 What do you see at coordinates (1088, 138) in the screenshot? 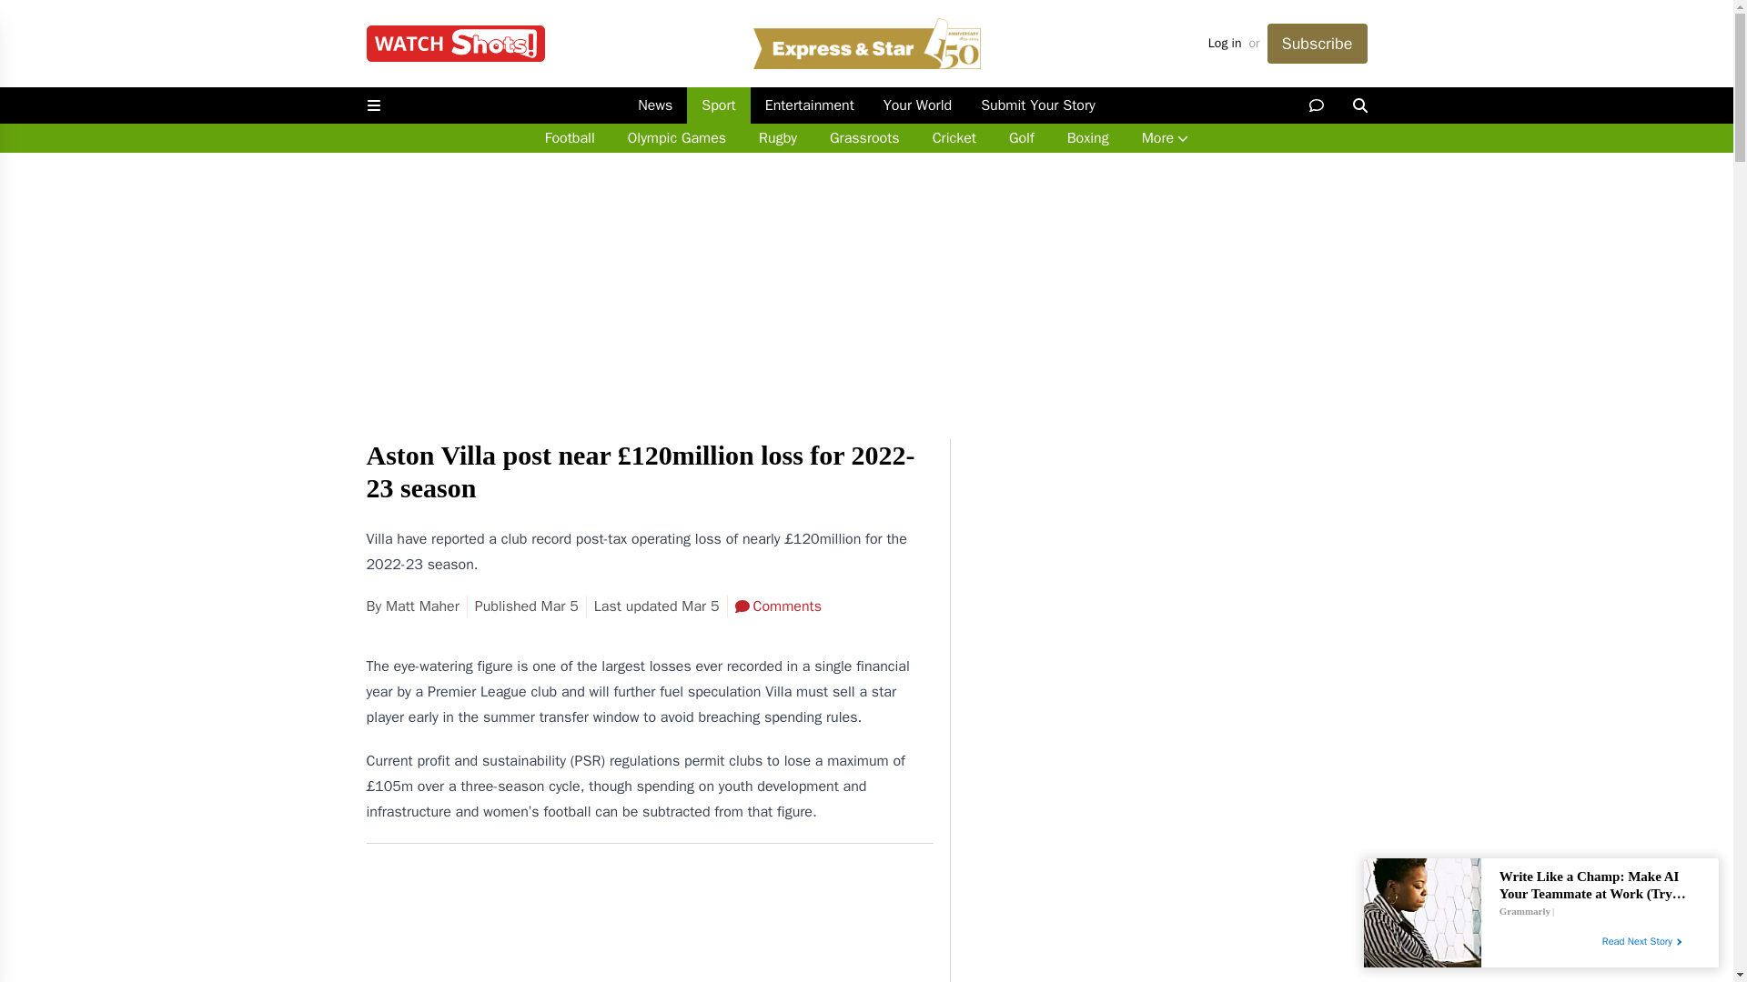
I see `Boxing` at bounding box center [1088, 138].